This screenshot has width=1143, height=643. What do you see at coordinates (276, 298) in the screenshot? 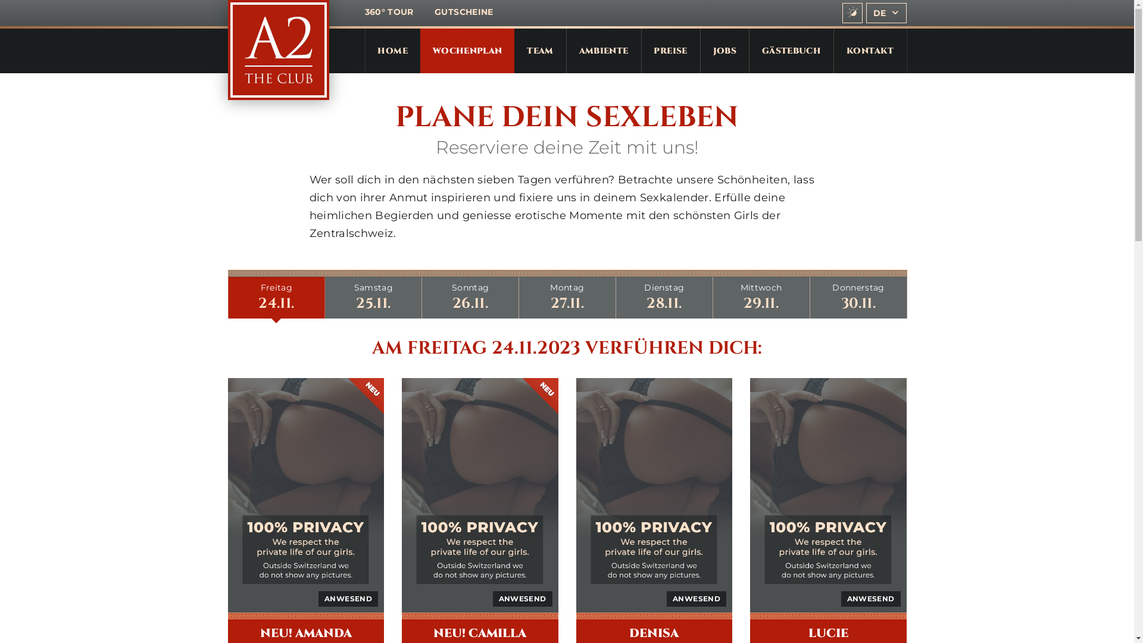
I see `Freitag
24.11.` at bounding box center [276, 298].